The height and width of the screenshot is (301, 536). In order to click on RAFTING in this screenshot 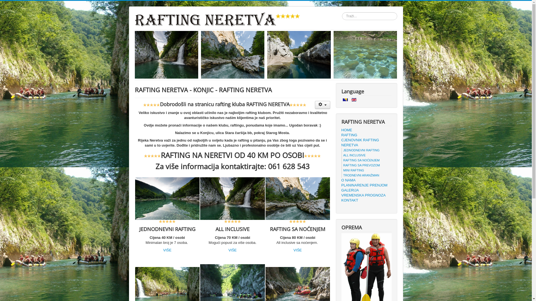, I will do `click(366, 135)`.